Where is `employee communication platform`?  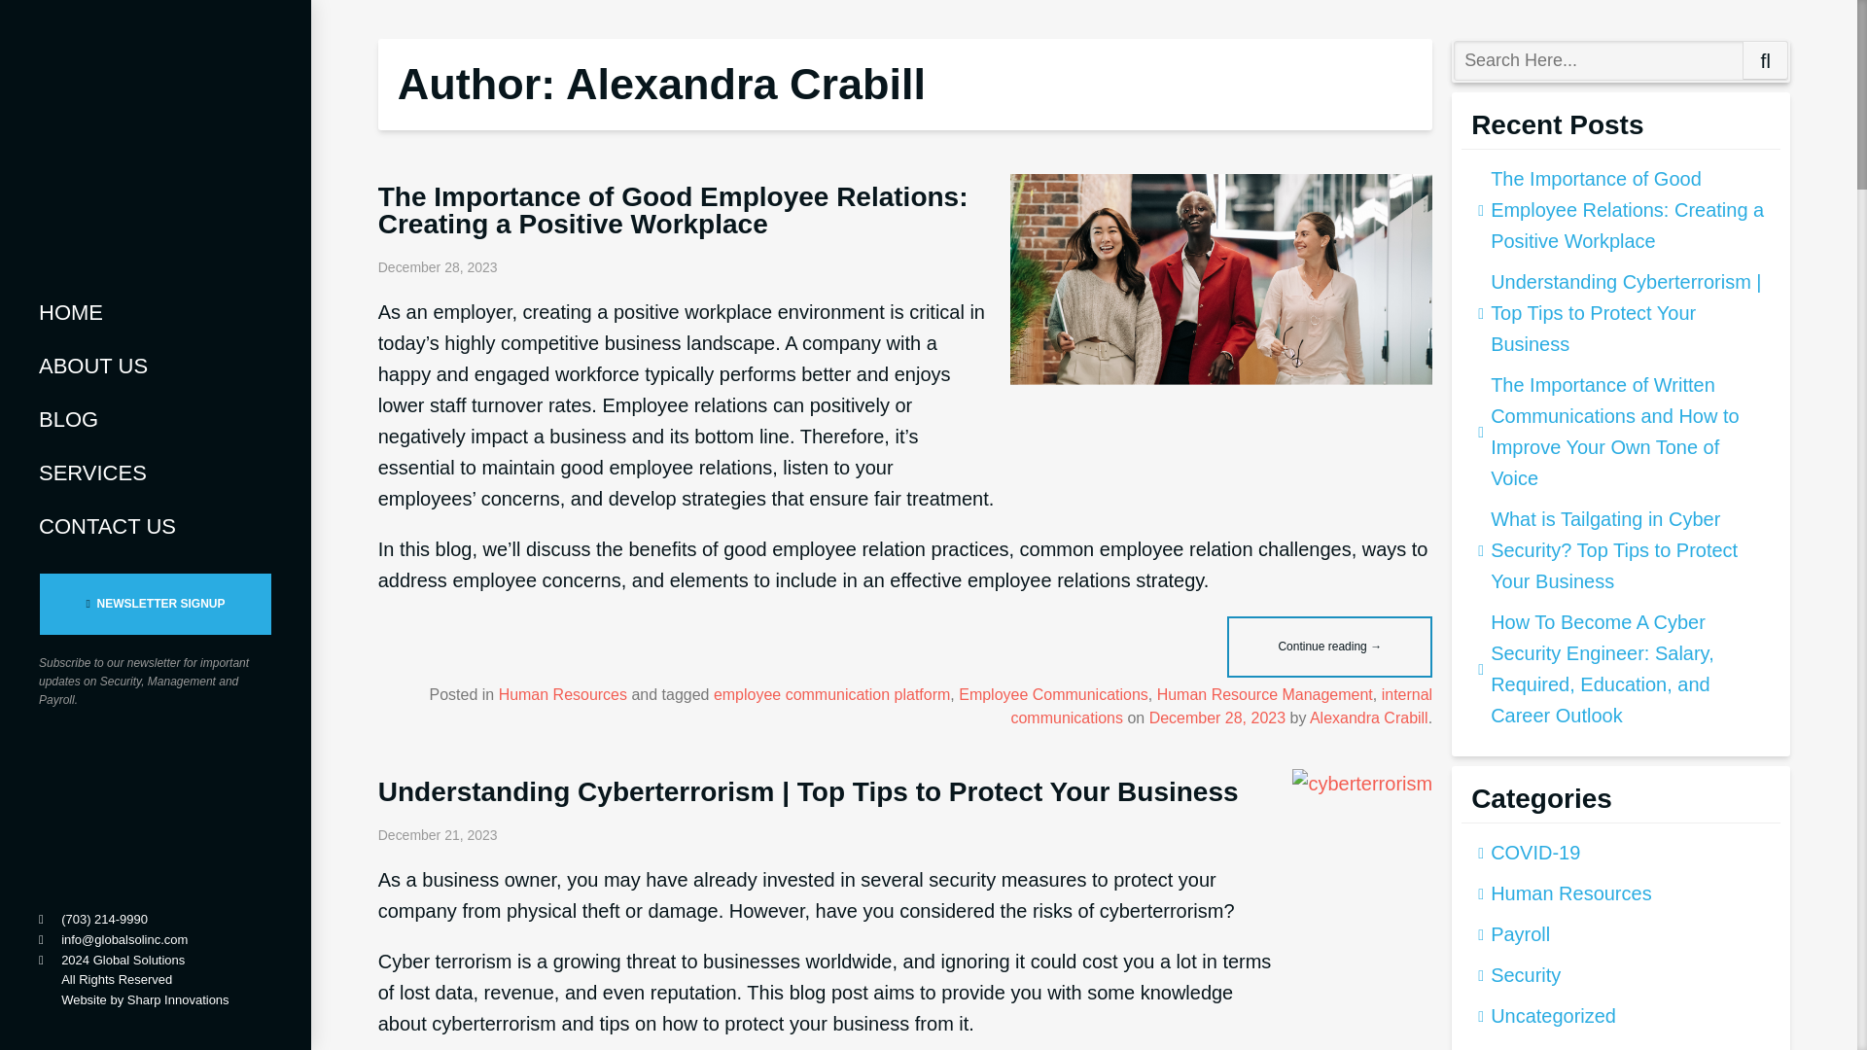
employee communication platform is located at coordinates (831, 694).